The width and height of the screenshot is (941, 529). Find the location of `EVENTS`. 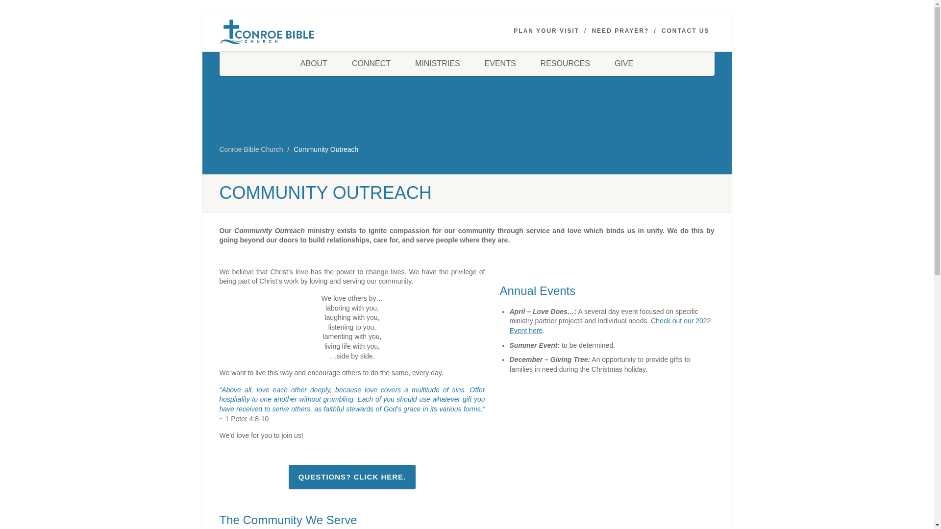

EVENTS is located at coordinates (500, 64).